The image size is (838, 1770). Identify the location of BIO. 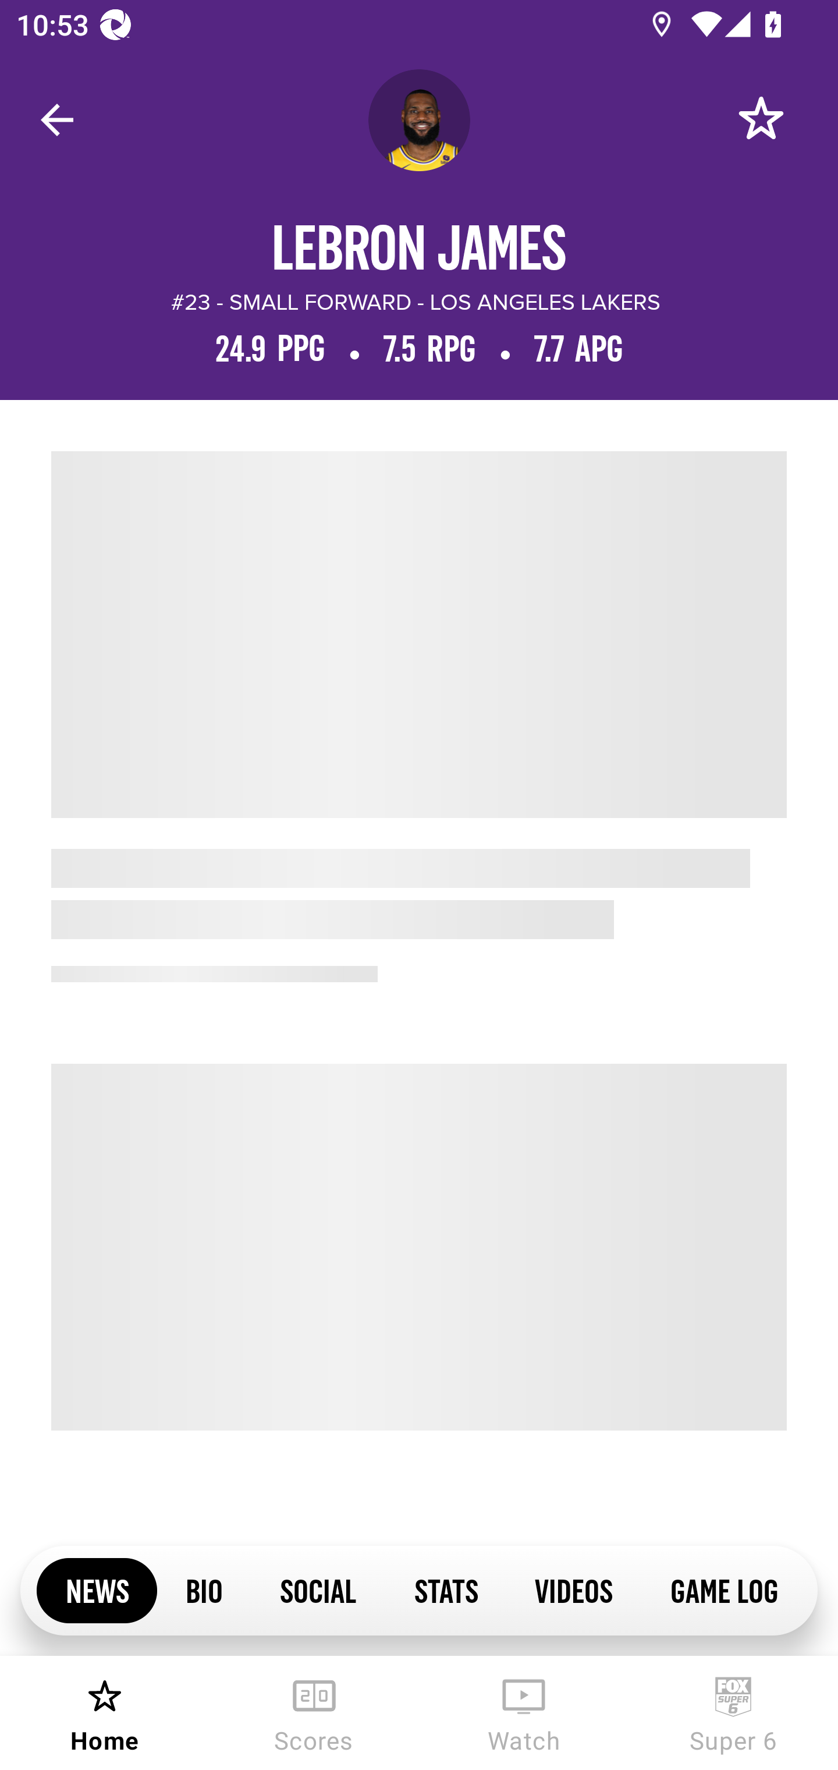
(204, 1590).